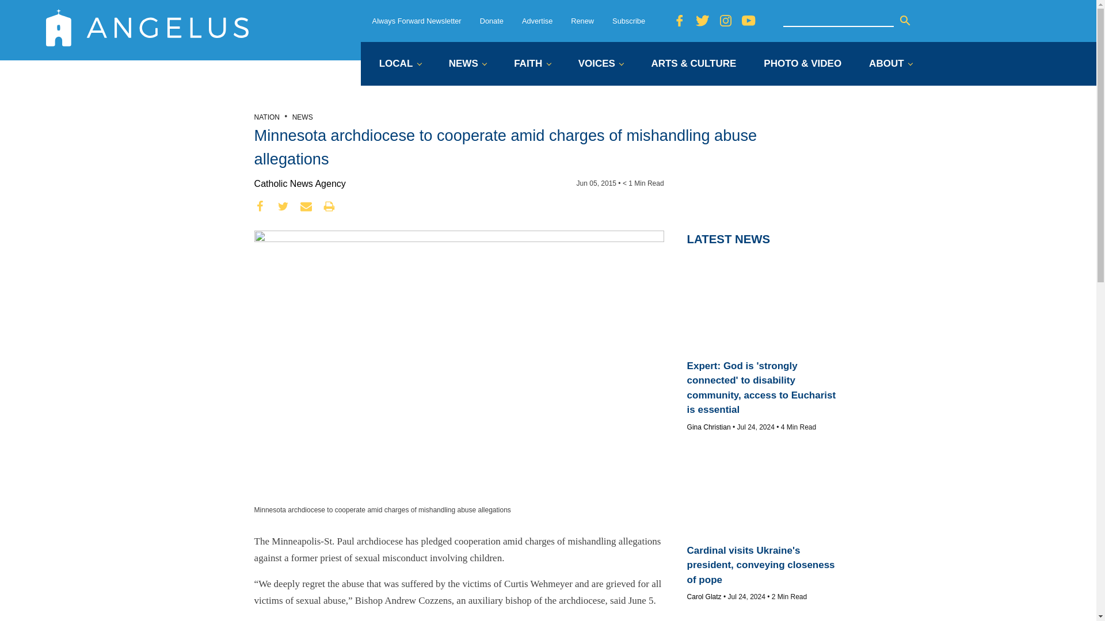 The image size is (1105, 621). Describe the element at coordinates (905, 20) in the screenshot. I see `Search` at that location.